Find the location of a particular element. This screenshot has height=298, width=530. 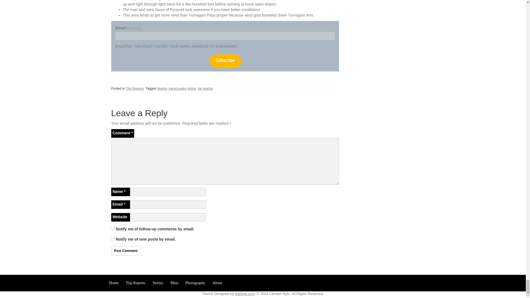

ski touring is located at coordinates (205, 89).